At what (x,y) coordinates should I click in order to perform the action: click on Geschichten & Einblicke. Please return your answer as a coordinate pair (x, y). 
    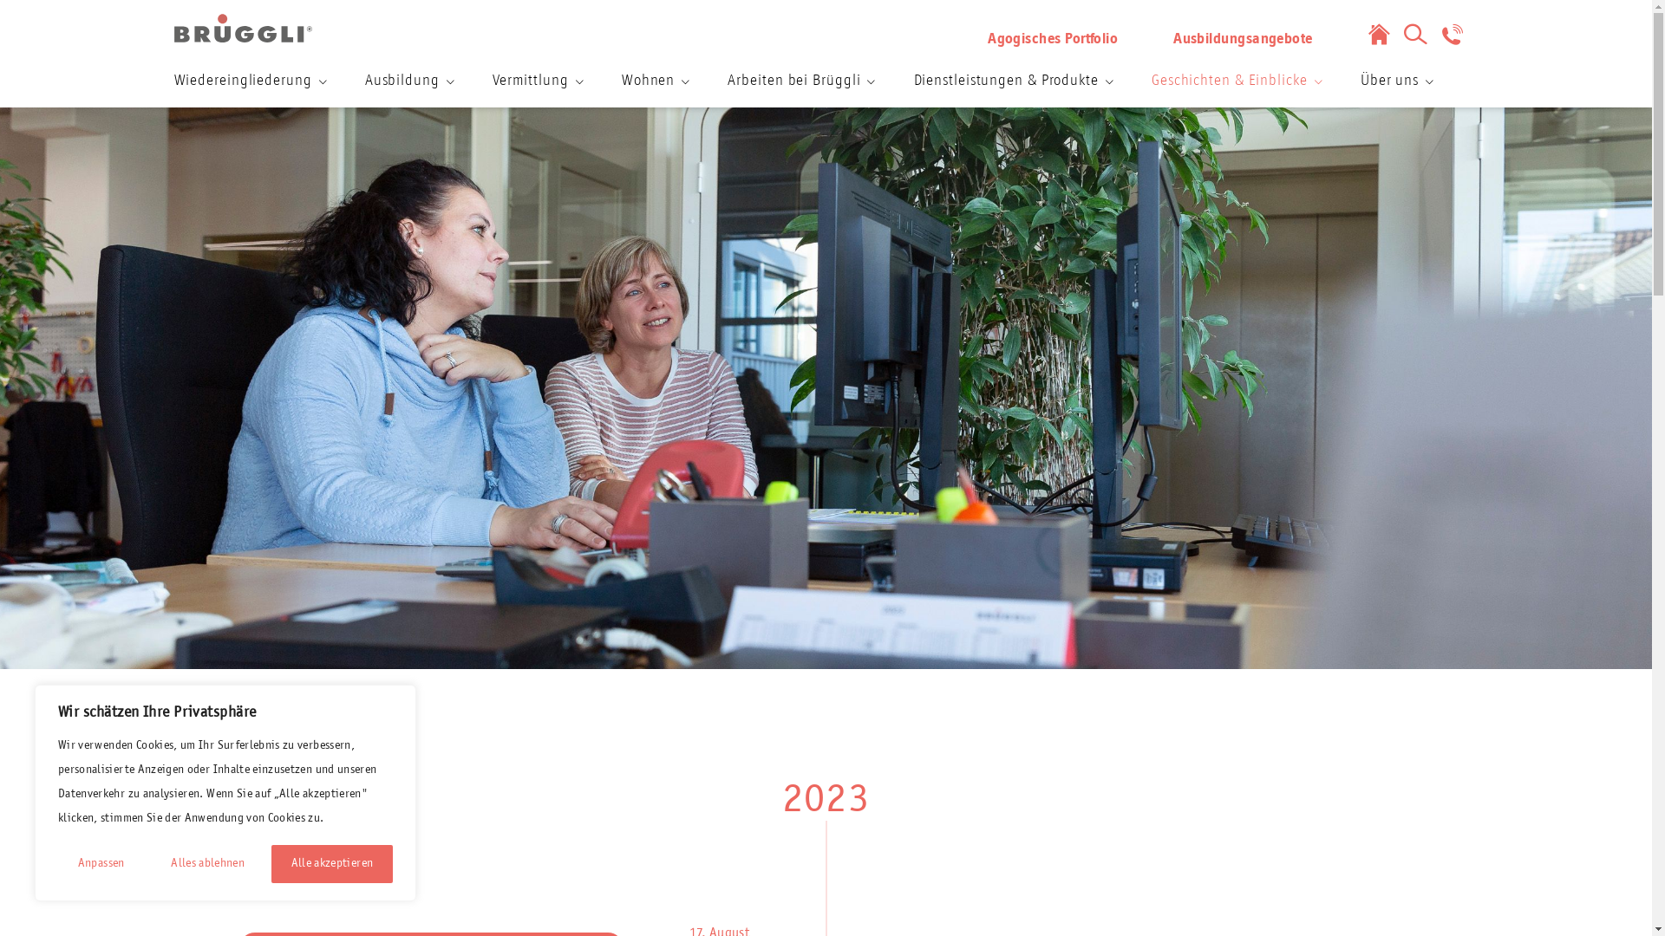
    Looking at the image, I should click on (1237, 81).